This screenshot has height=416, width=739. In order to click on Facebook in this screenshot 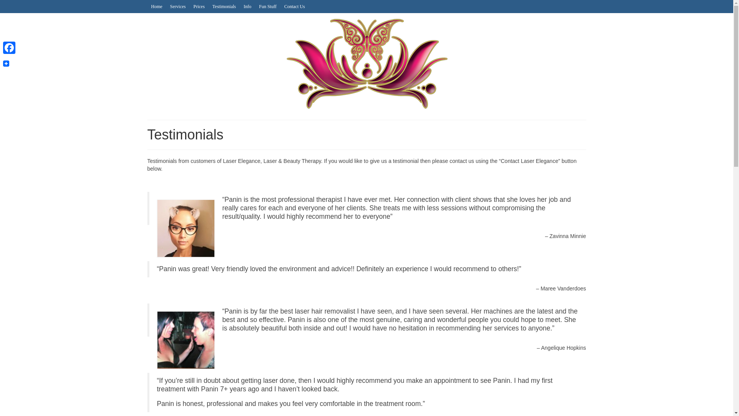, I will do `click(9, 47)`.